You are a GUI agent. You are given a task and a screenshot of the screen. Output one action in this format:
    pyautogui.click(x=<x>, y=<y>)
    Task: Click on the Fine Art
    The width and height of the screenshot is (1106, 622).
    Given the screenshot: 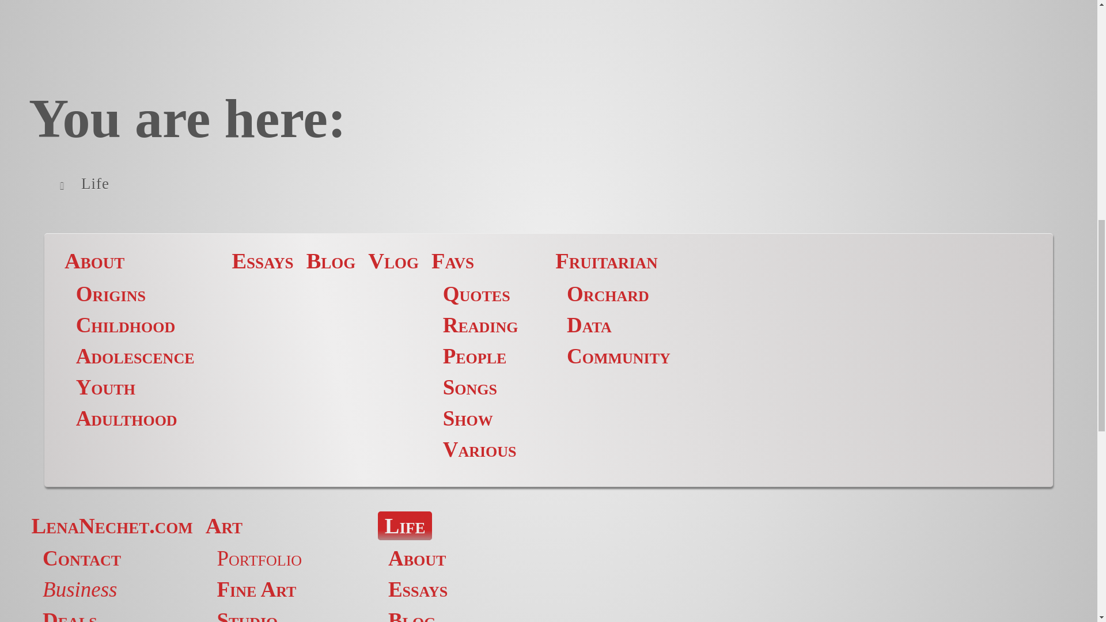 What is the action you would take?
    pyautogui.click(x=256, y=590)
    